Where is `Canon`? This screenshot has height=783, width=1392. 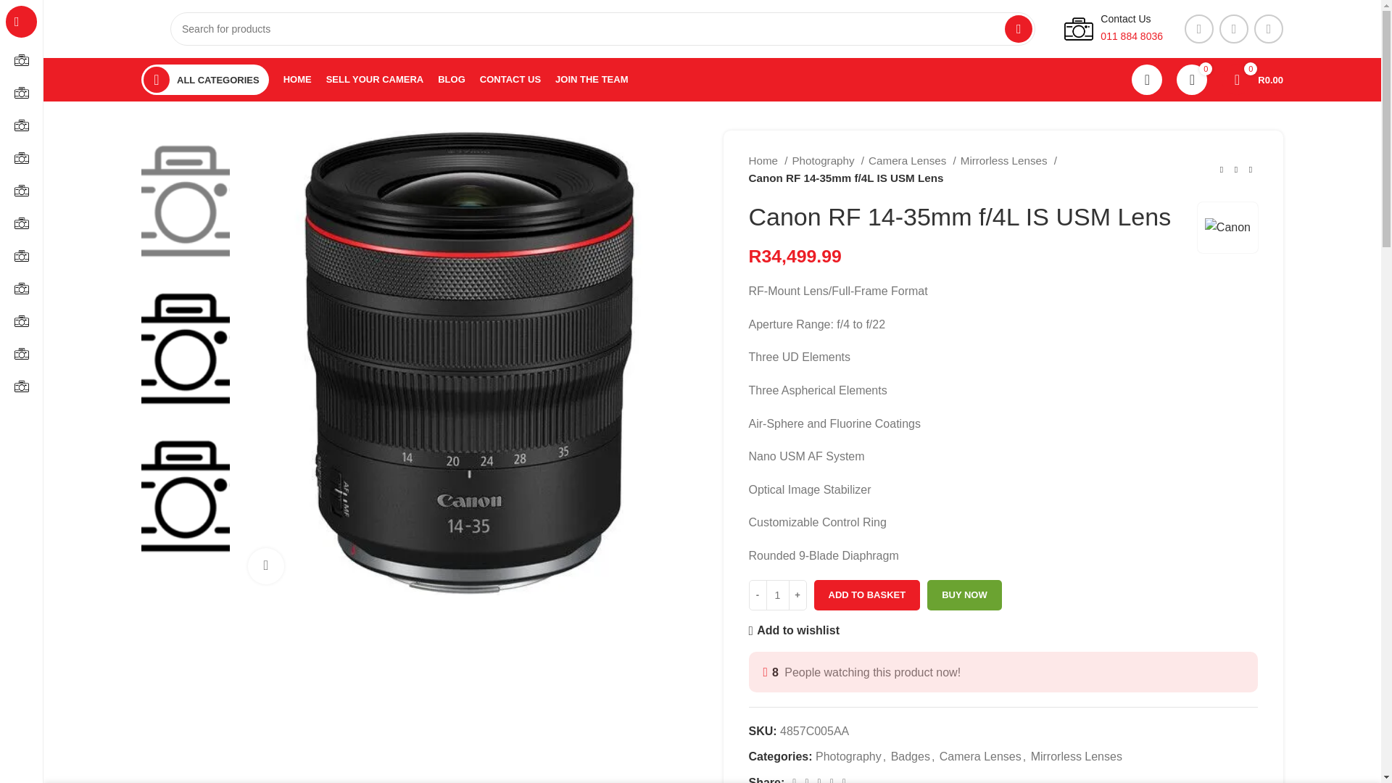 Canon is located at coordinates (1227, 228).